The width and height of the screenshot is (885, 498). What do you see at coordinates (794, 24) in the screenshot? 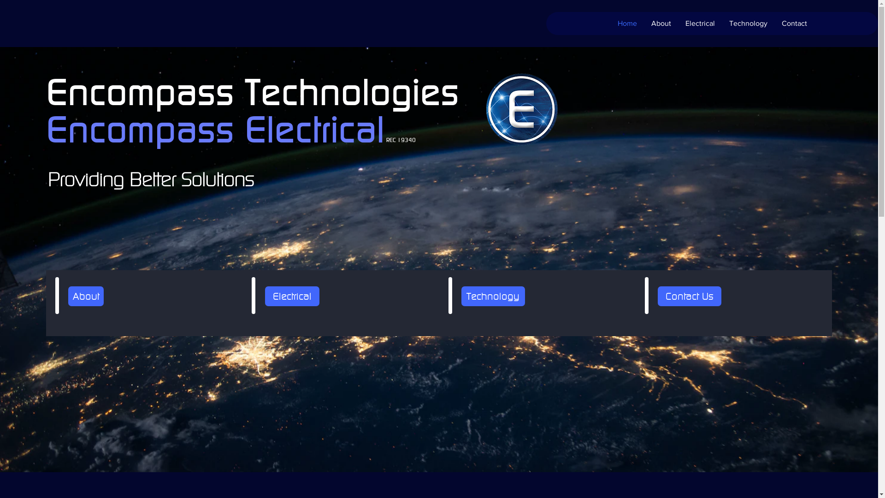
I see `Contact` at bounding box center [794, 24].